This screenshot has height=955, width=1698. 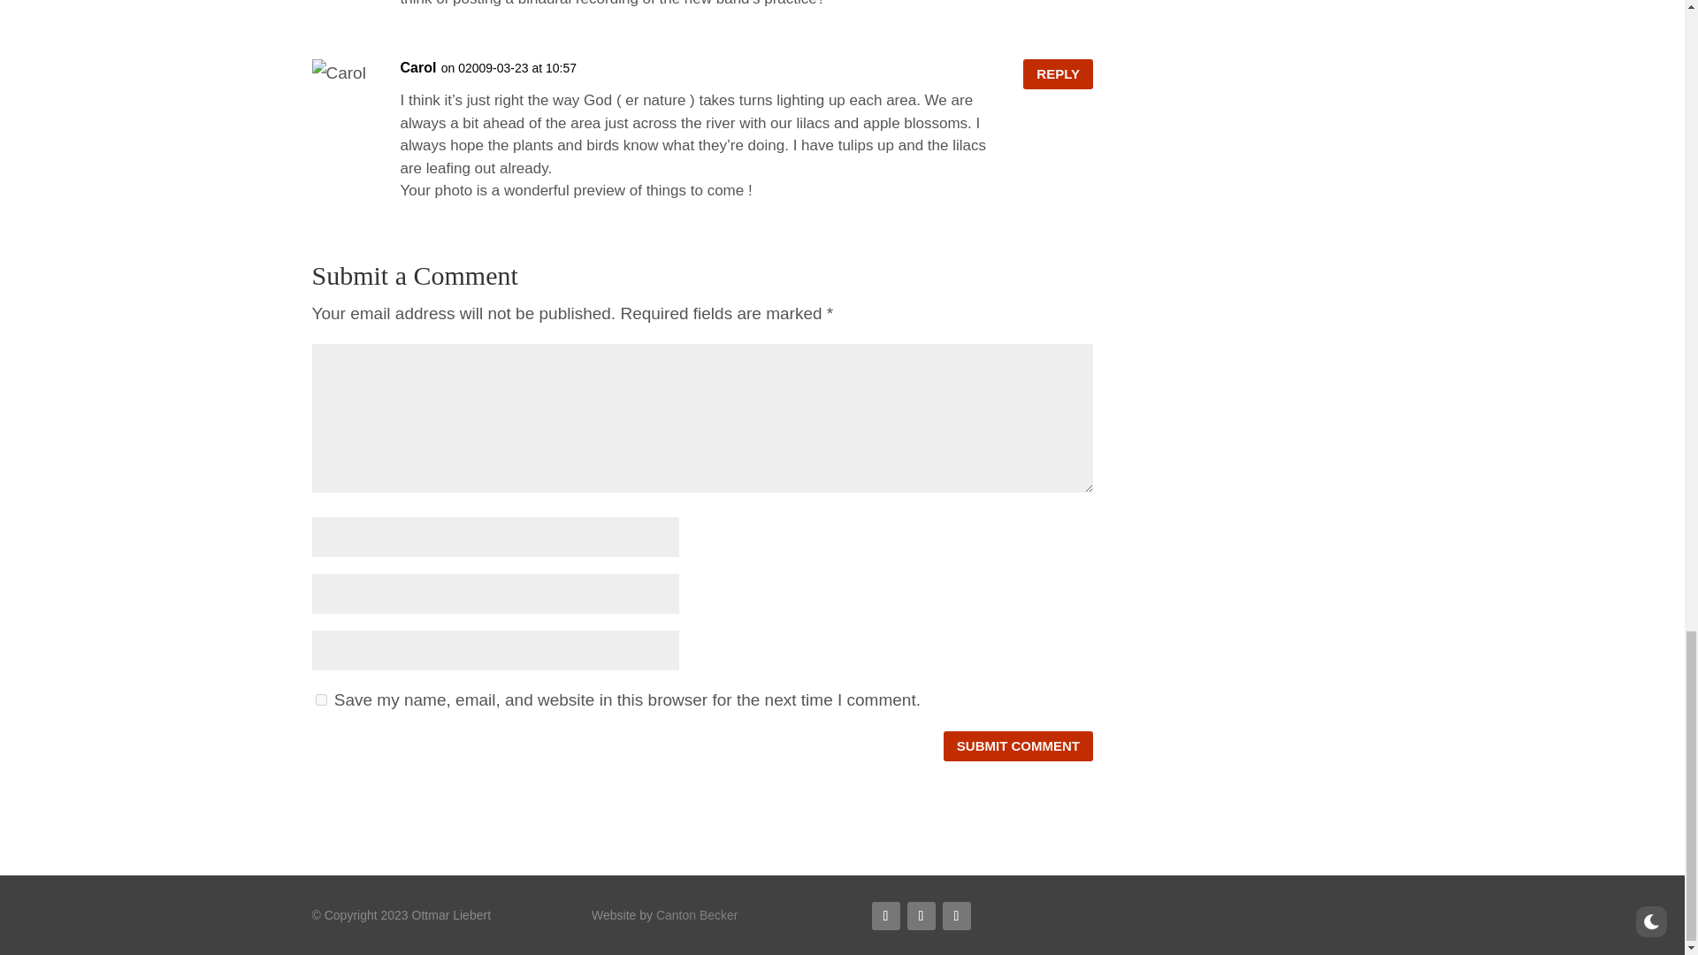 I want to click on SUBMIT COMMENT, so click(x=1019, y=746).